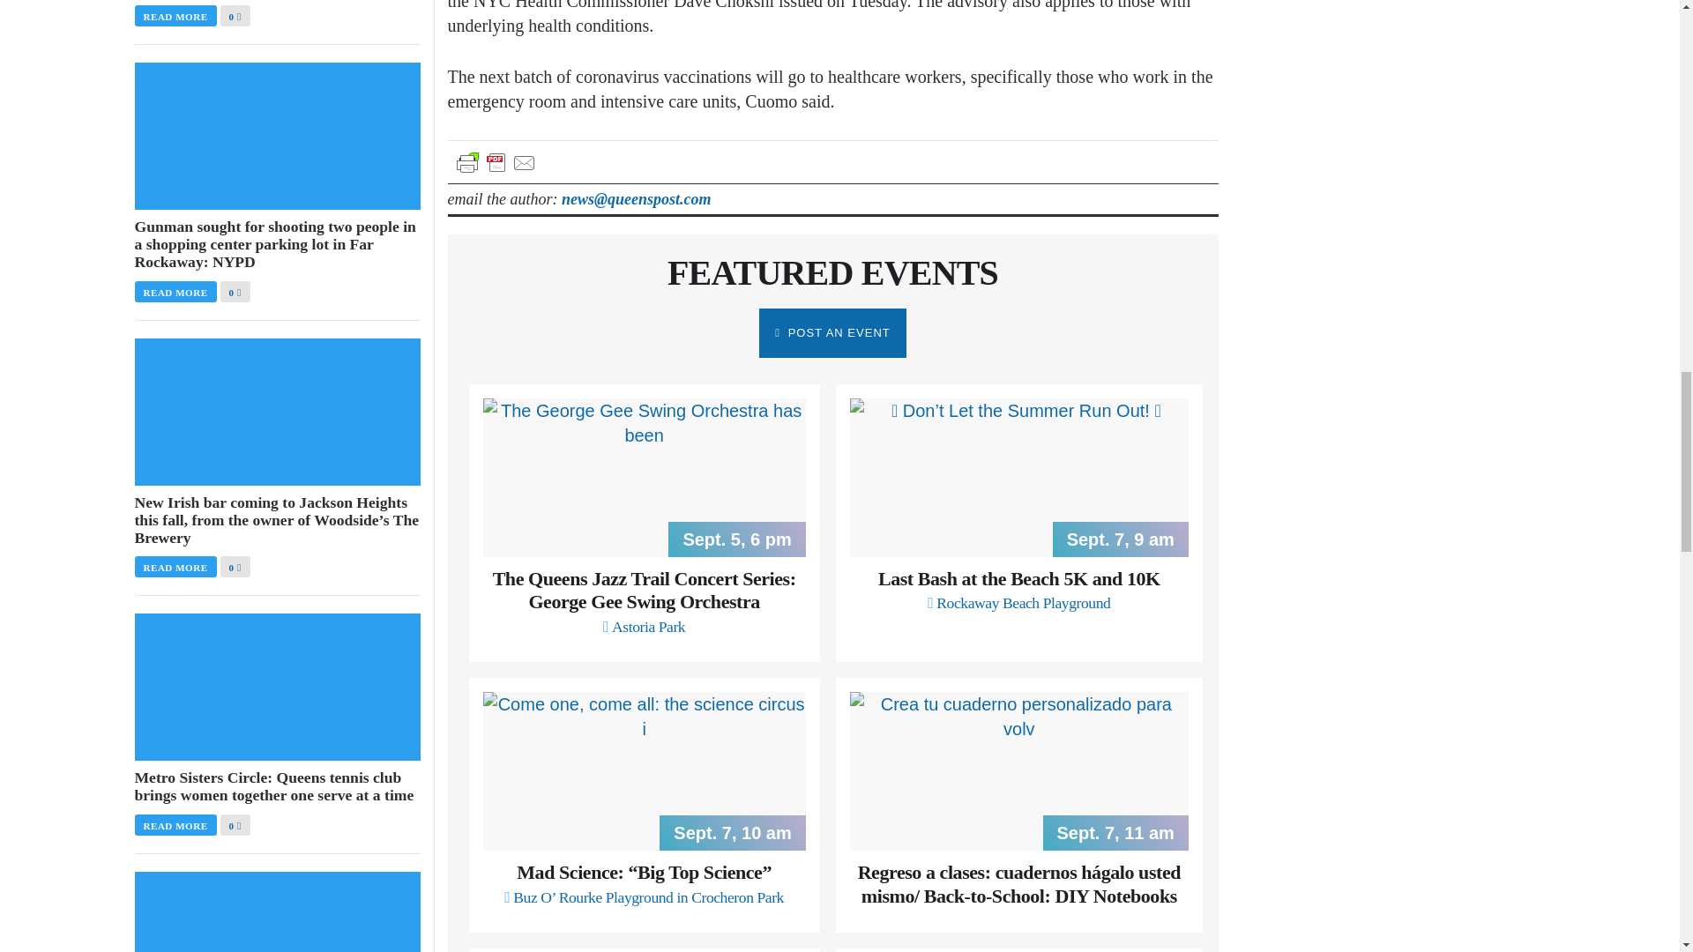 The height and width of the screenshot is (952, 1693). What do you see at coordinates (832, 272) in the screenshot?
I see `FEATURED EVENTS` at bounding box center [832, 272].